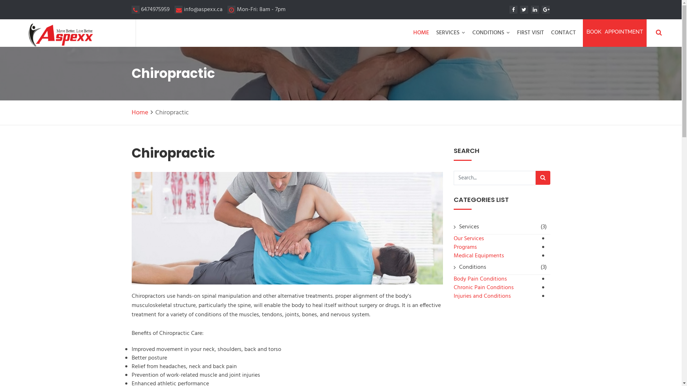  What do you see at coordinates (465, 247) in the screenshot?
I see `Programs` at bounding box center [465, 247].